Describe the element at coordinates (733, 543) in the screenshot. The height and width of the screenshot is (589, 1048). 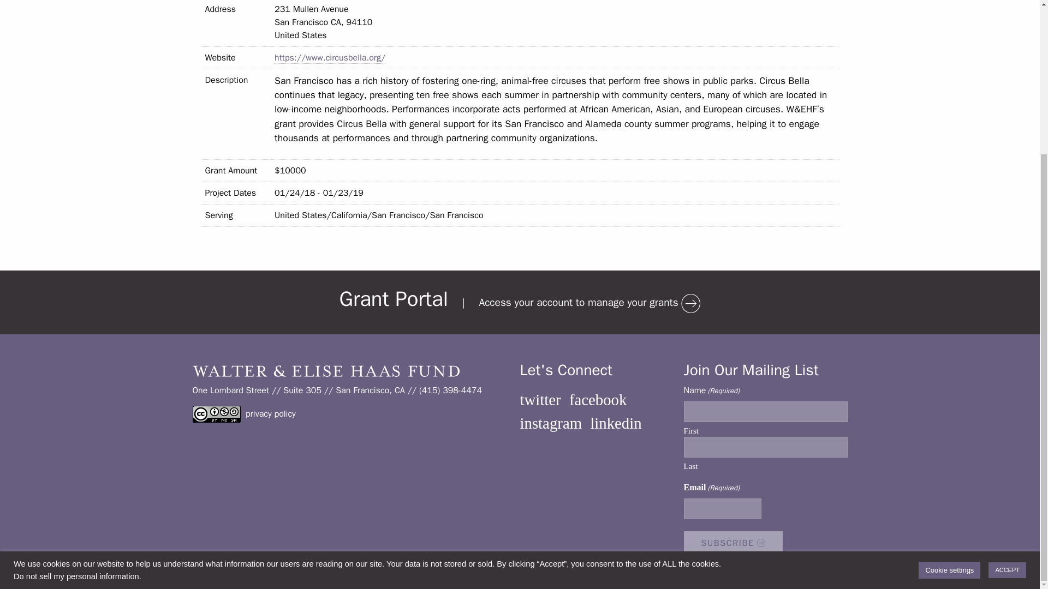
I see `SUBSCRIBE` at that location.